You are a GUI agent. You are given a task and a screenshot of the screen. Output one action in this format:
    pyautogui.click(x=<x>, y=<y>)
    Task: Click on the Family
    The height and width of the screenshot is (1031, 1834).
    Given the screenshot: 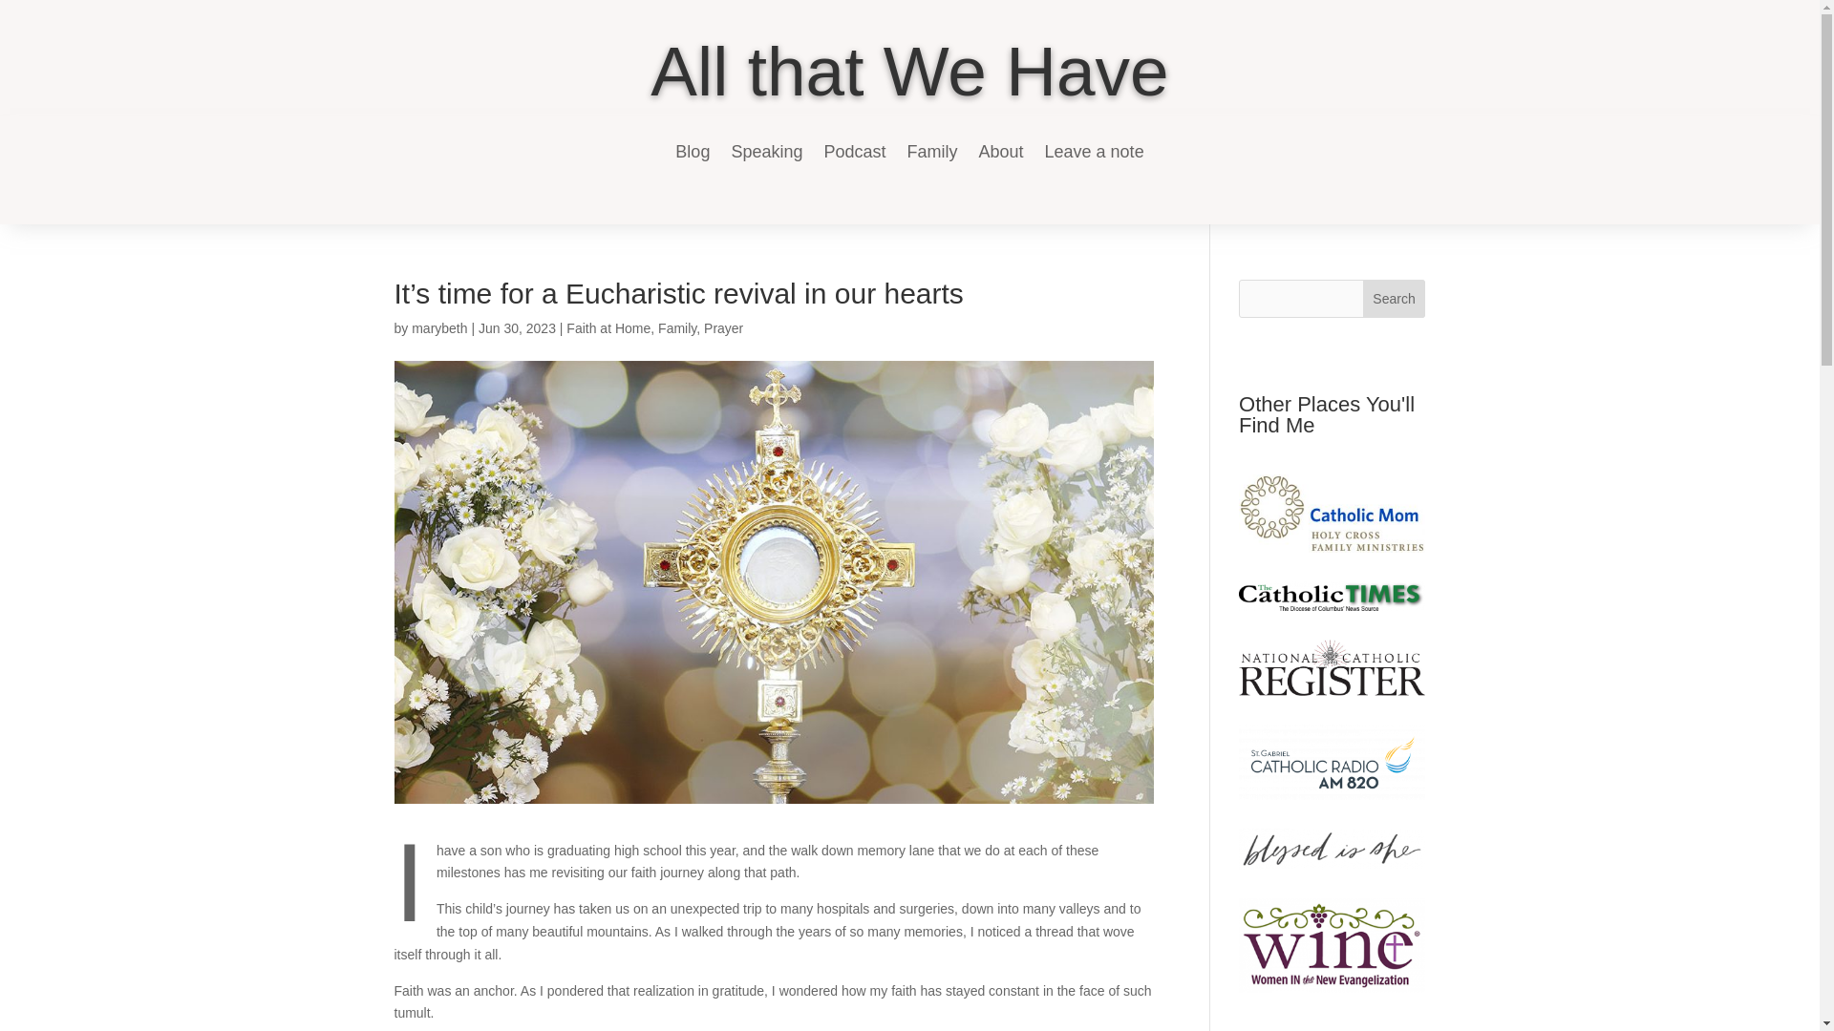 What is the action you would take?
    pyautogui.click(x=677, y=328)
    